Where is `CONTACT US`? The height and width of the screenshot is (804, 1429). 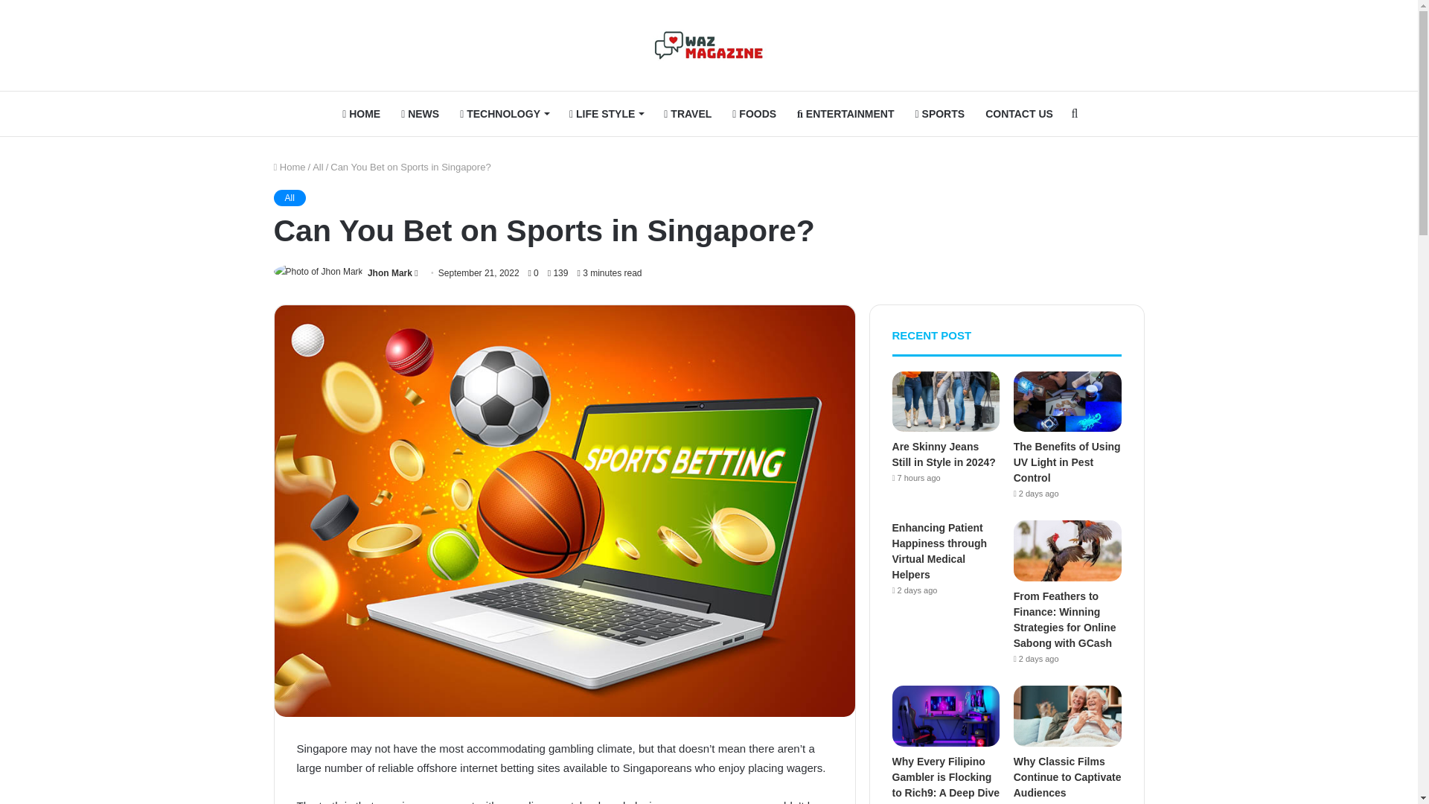 CONTACT US is located at coordinates (1018, 113).